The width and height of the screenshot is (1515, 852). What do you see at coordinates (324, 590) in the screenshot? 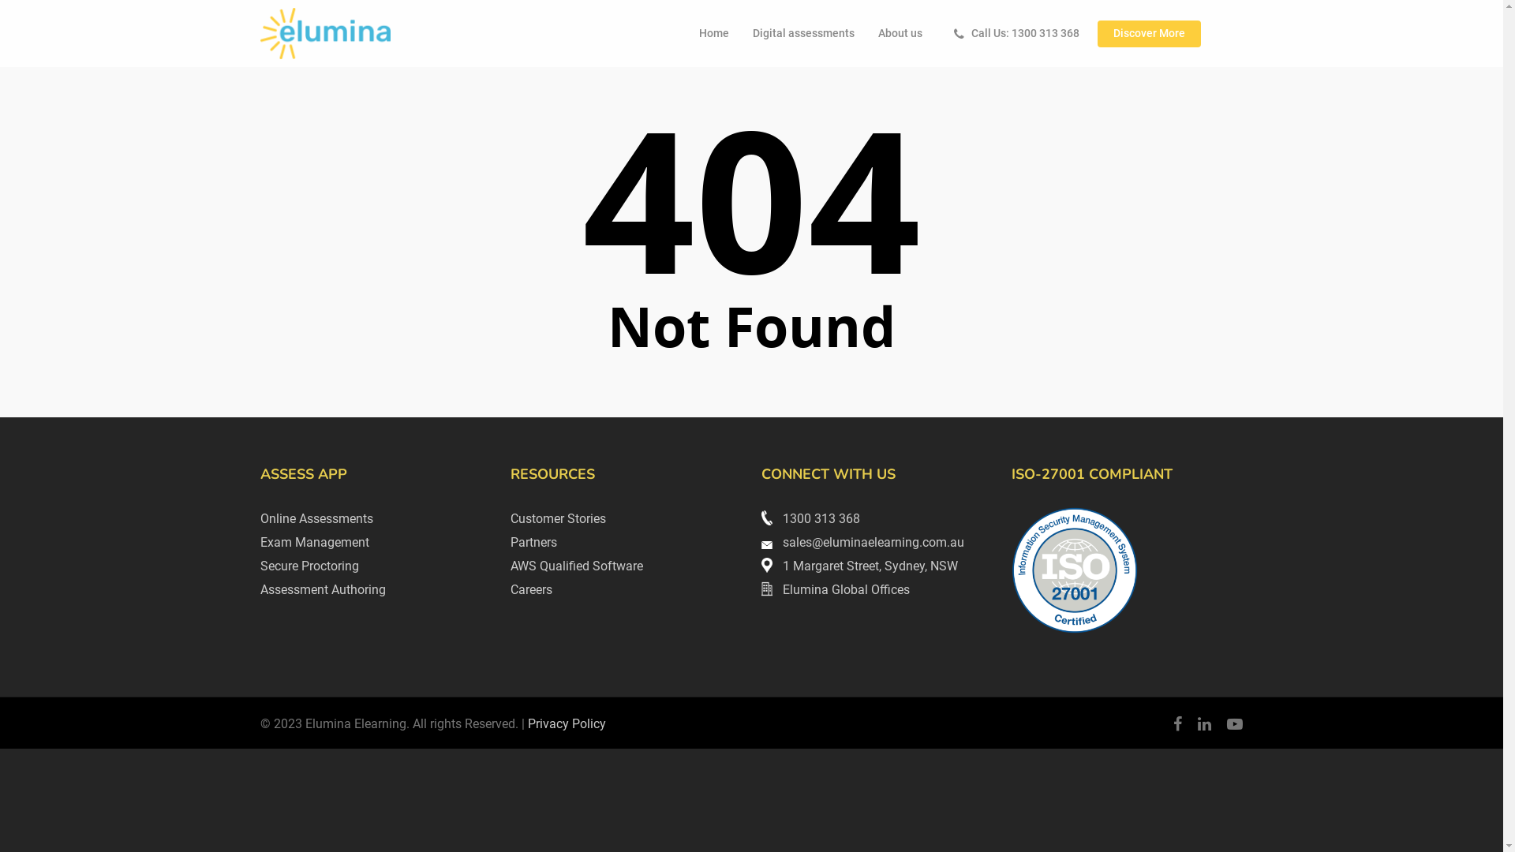
I see `Assessment Authoring` at bounding box center [324, 590].